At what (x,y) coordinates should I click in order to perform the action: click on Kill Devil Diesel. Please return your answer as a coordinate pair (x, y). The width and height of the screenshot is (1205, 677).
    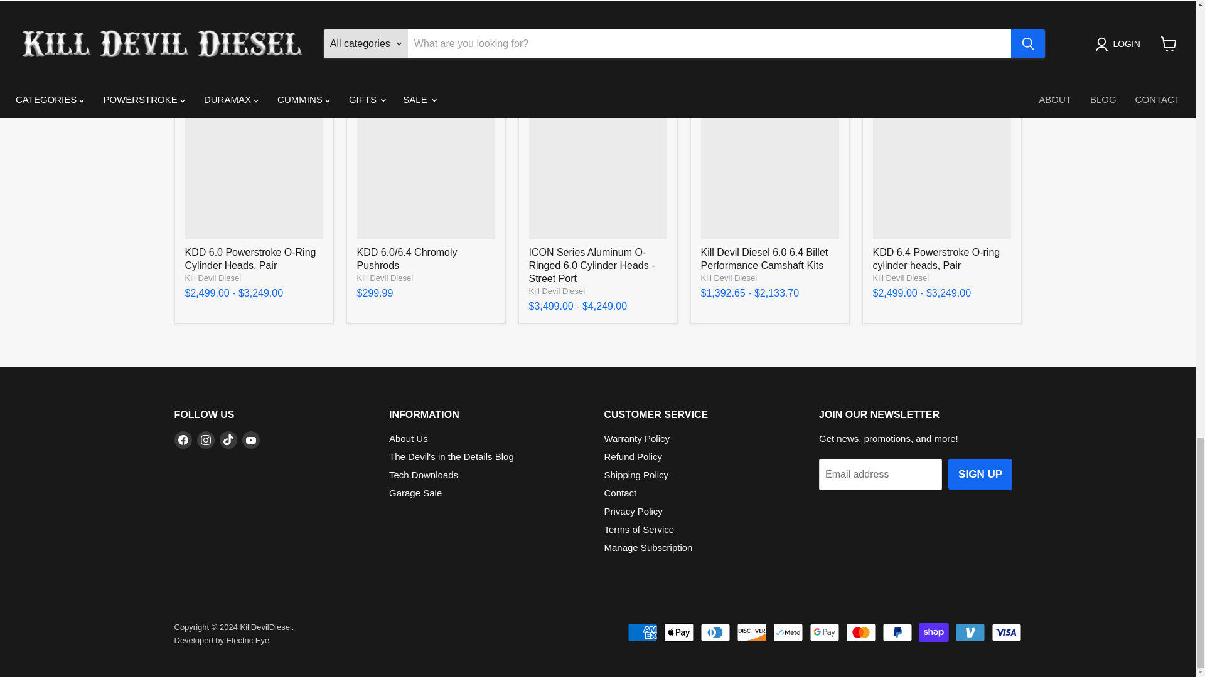
    Looking at the image, I should click on (728, 278).